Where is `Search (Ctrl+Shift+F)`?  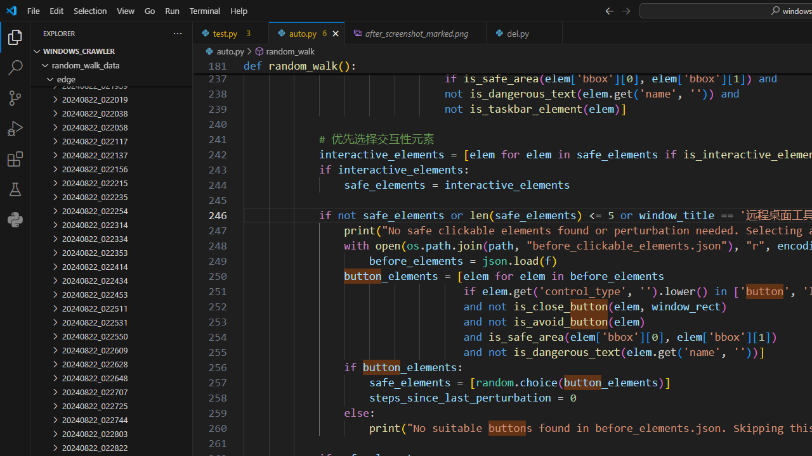 Search (Ctrl+Shift+F) is located at coordinates (15, 67).